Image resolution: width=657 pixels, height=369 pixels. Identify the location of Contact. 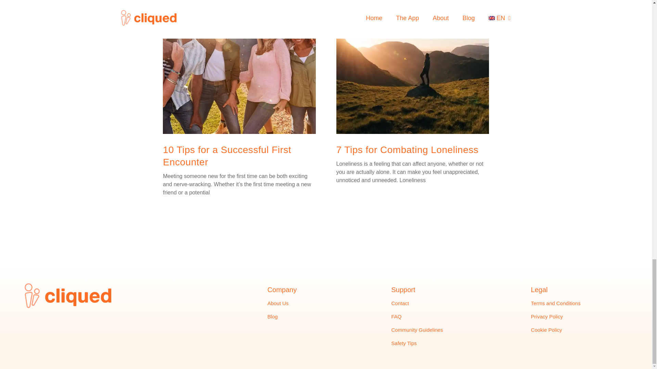
(400, 303).